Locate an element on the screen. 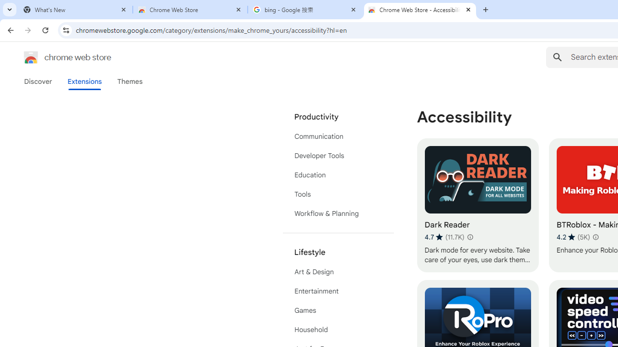 The height and width of the screenshot is (347, 618). Household is located at coordinates (338, 330).